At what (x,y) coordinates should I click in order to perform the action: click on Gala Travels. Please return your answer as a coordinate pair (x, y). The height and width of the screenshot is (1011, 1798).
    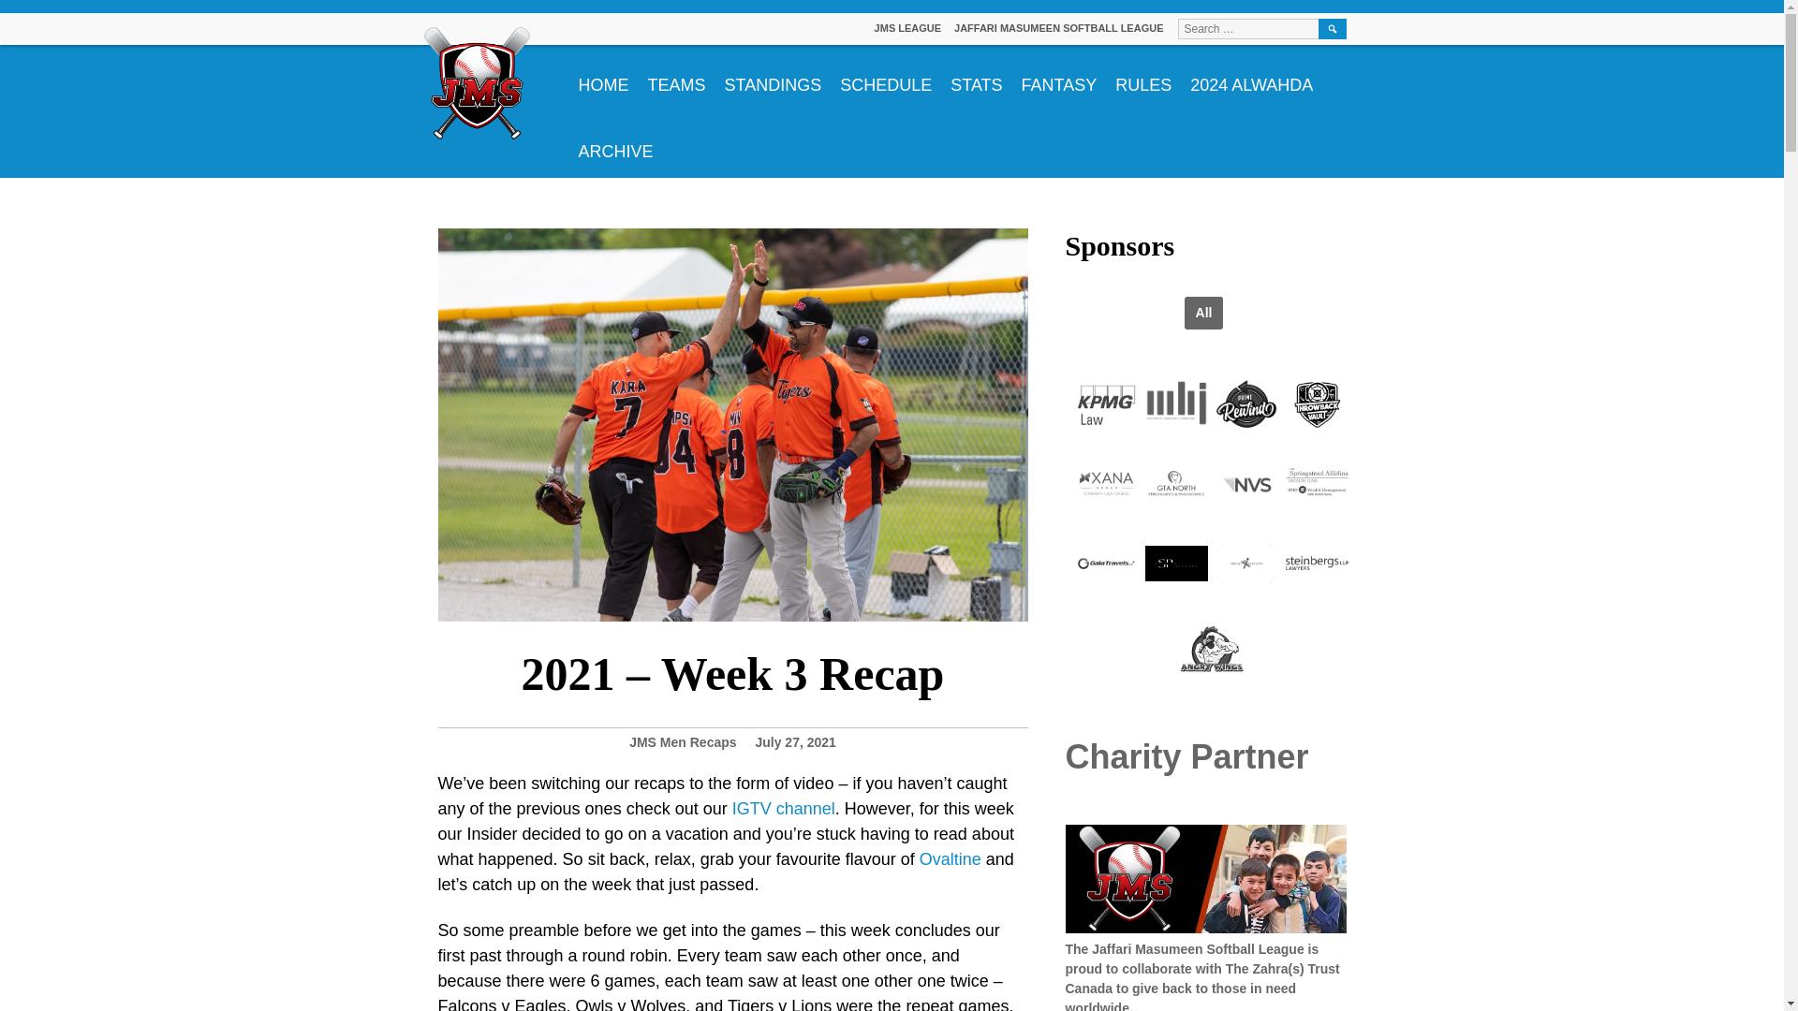
    Looking at the image, I should click on (1107, 564).